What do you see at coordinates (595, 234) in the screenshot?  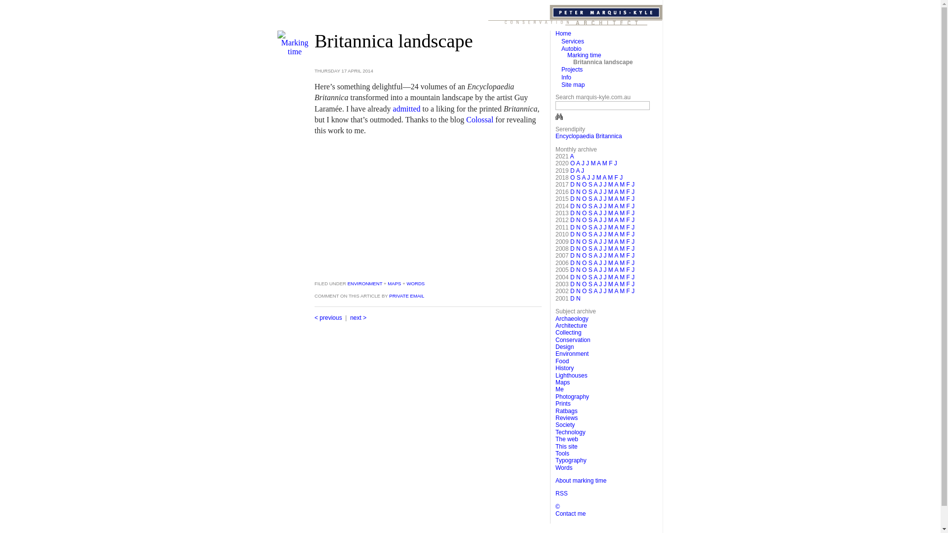 I see `A` at bounding box center [595, 234].